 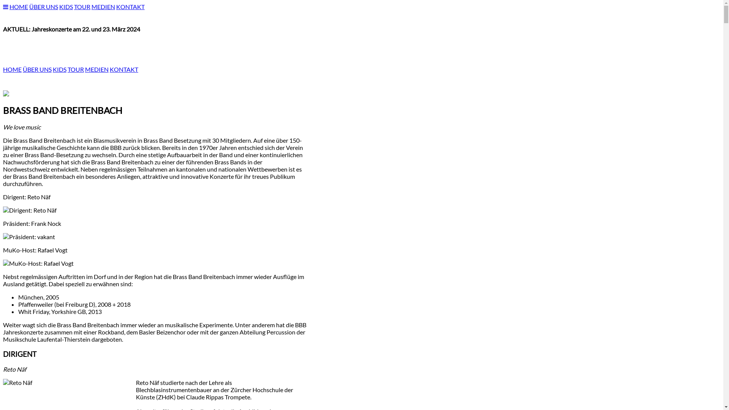 What do you see at coordinates (60, 69) in the screenshot?
I see `KIDS` at bounding box center [60, 69].